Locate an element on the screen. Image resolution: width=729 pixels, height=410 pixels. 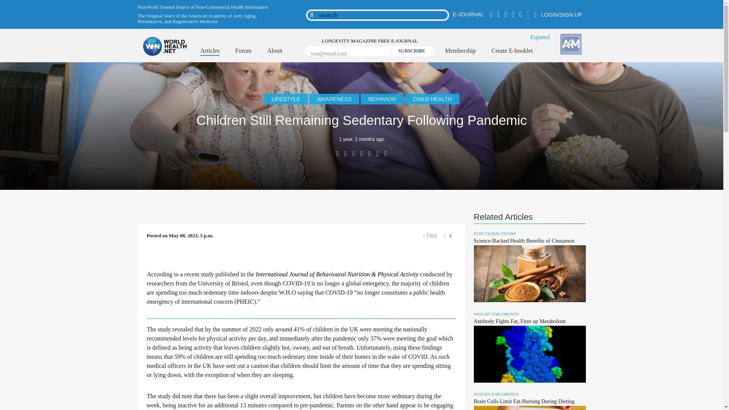
Membership is located at coordinates (460, 51).